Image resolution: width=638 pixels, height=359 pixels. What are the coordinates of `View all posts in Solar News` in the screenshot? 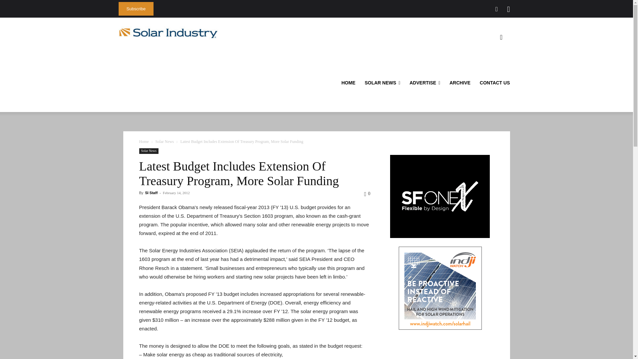 It's located at (164, 142).